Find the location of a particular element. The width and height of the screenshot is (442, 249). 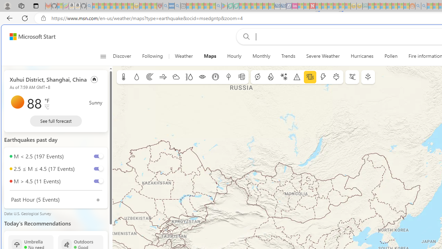

Dew point is located at coordinates (228, 77).